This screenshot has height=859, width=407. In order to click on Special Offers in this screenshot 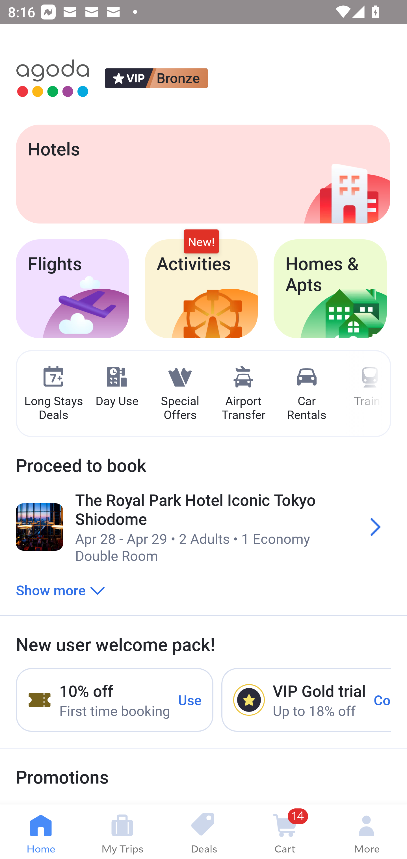, I will do `click(180, 394)`.